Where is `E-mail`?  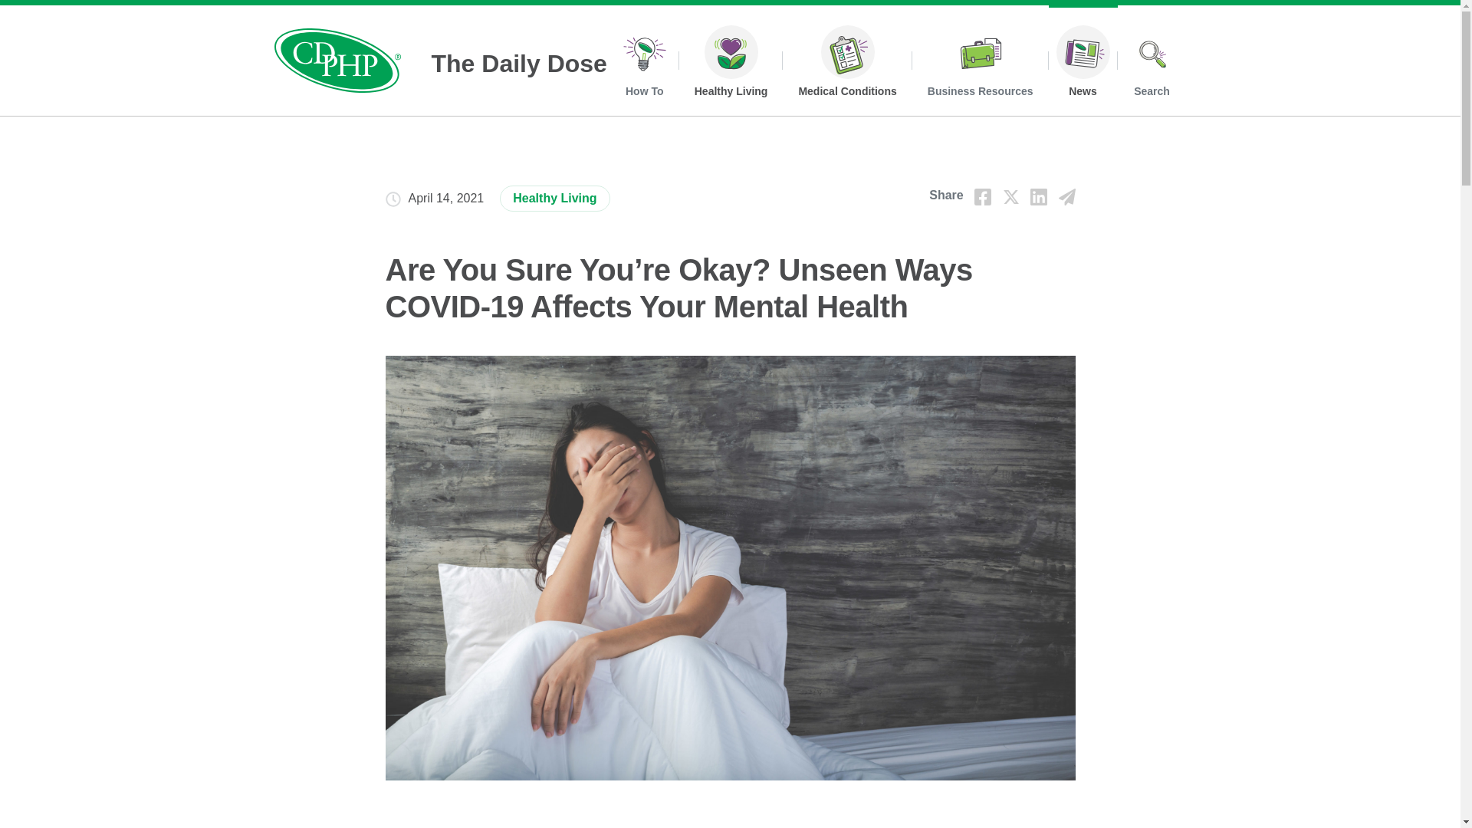
E-mail is located at coordinates (1066, 196).